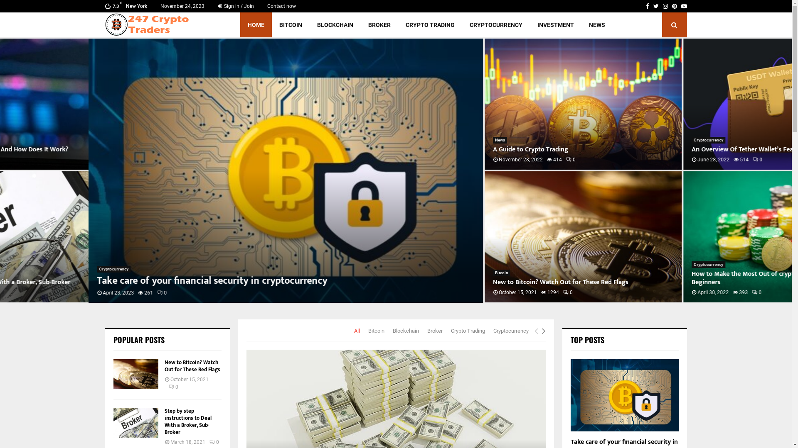 This screenshot has height=448, width=798. I want to click on INVESTMENT, so click(556, 25).